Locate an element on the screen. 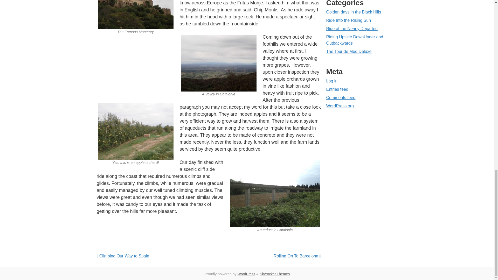 The height and width of the screenshot is (280, 498). Rolling On To Barcelona is located at coordinates (297, 256).